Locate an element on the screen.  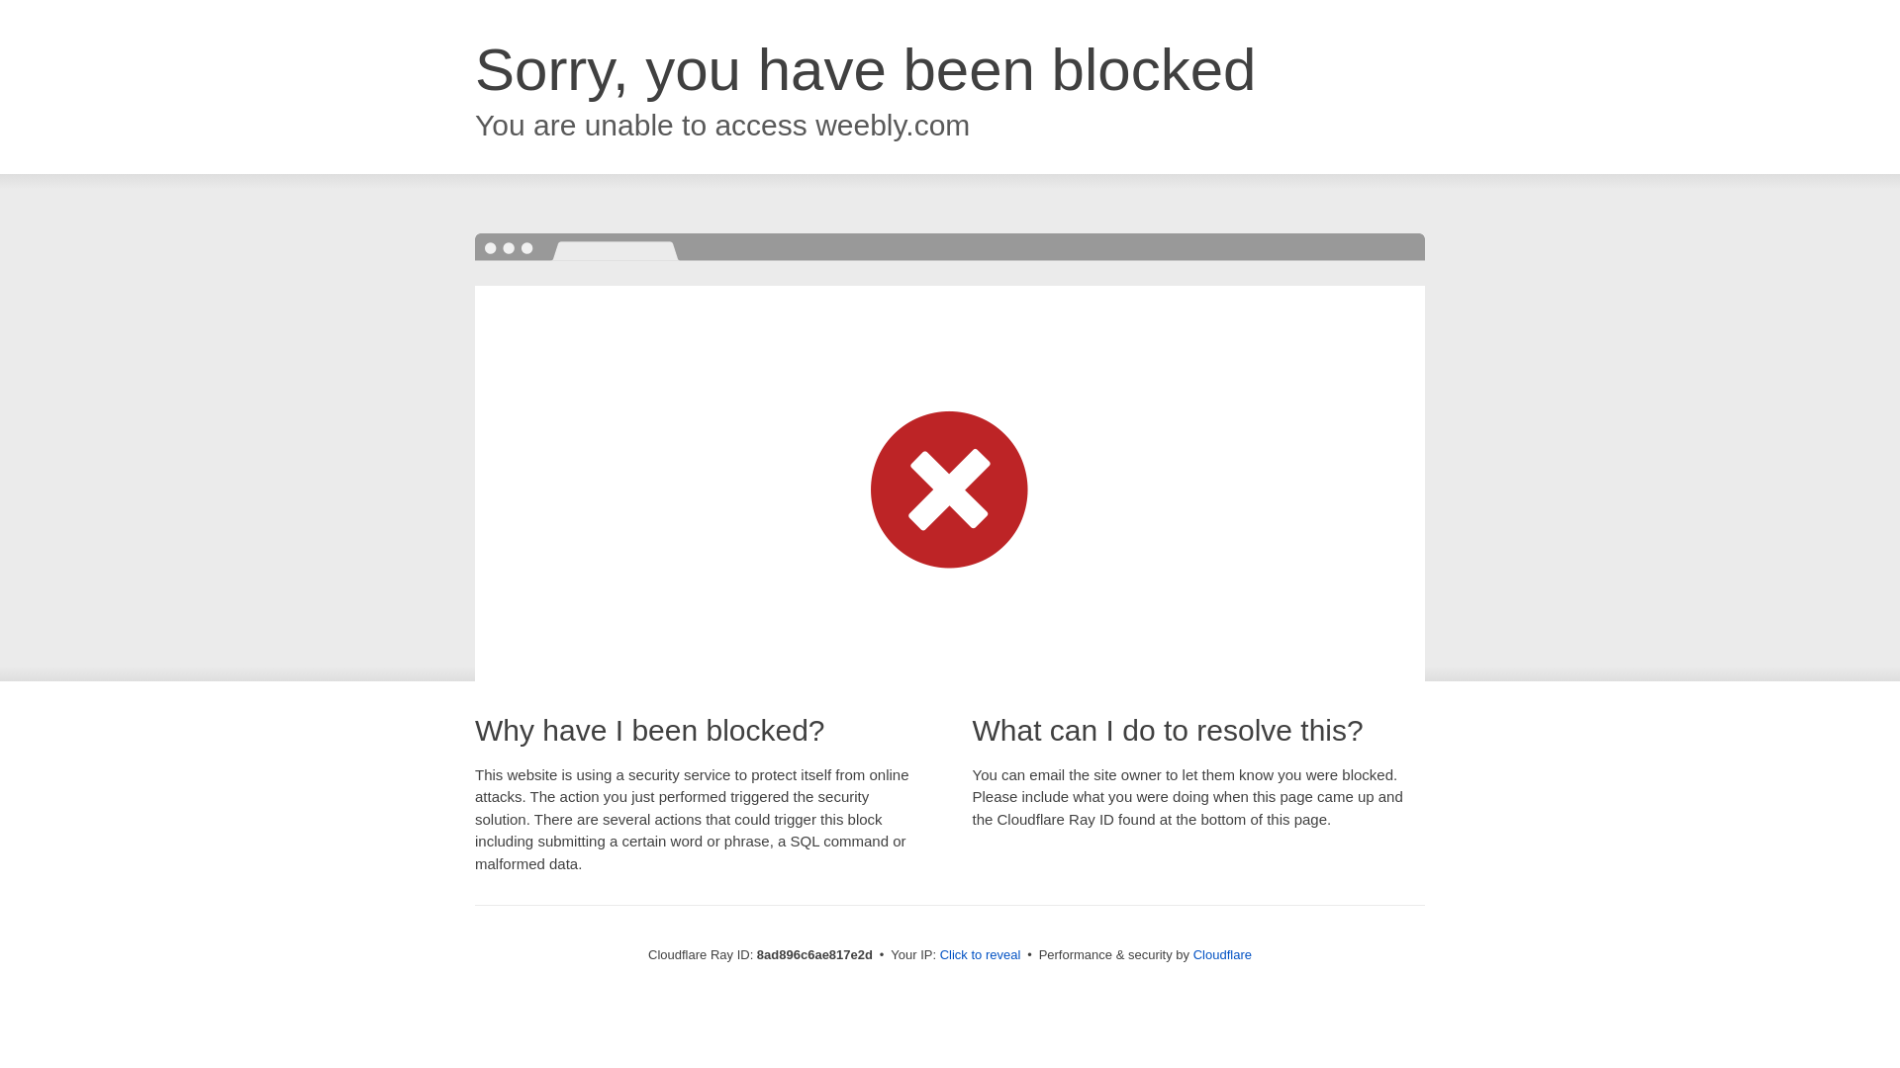
Click to reveal is located at coordinates (981, 955).